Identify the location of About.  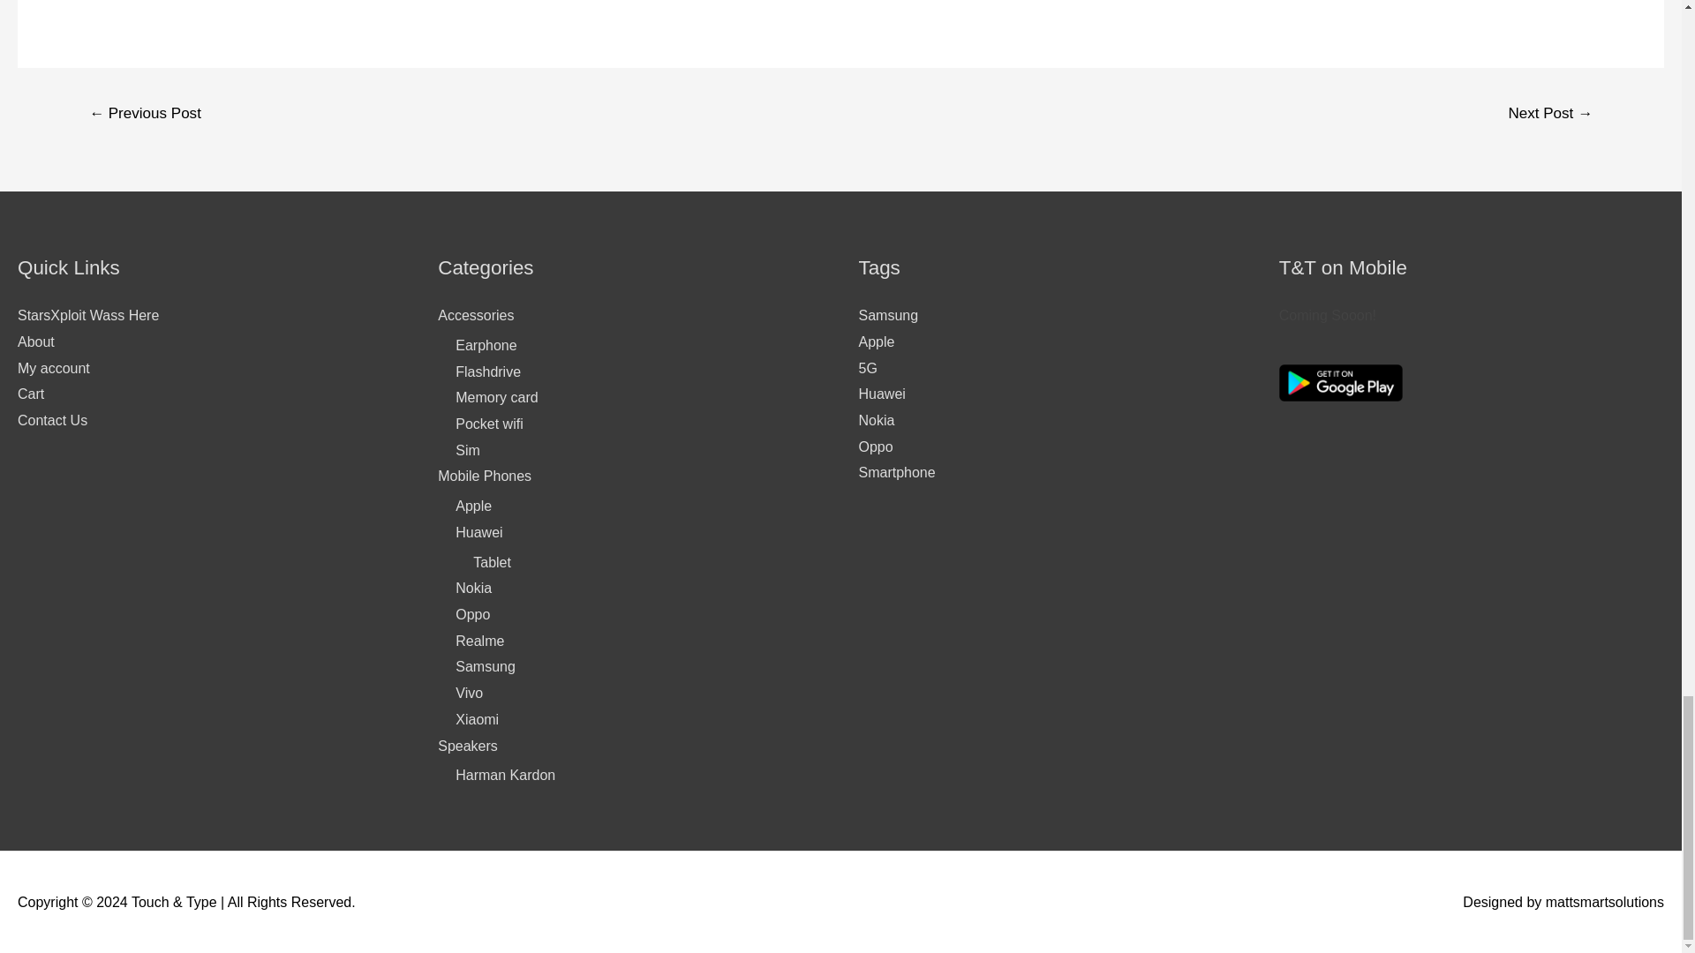
(35, 342).